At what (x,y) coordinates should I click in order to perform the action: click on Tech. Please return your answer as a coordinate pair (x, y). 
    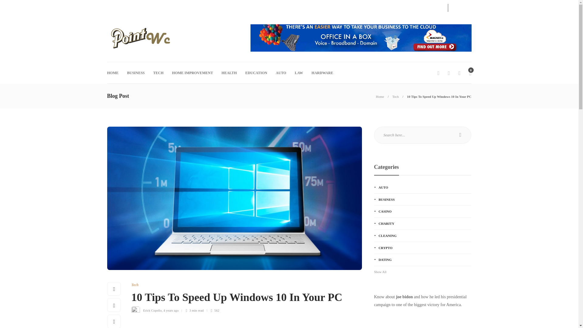
    Looking at the image, I should click on (395, 97).